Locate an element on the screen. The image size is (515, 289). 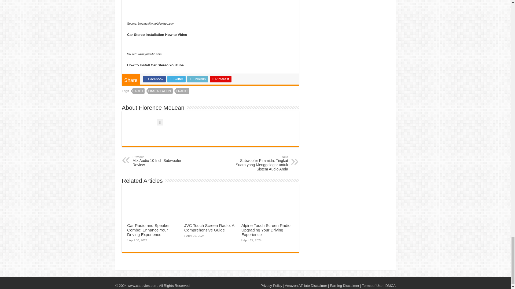
Car Radio and Speaker Combo: Enhance Your Driving Experience is located at coordinates (220, 79).